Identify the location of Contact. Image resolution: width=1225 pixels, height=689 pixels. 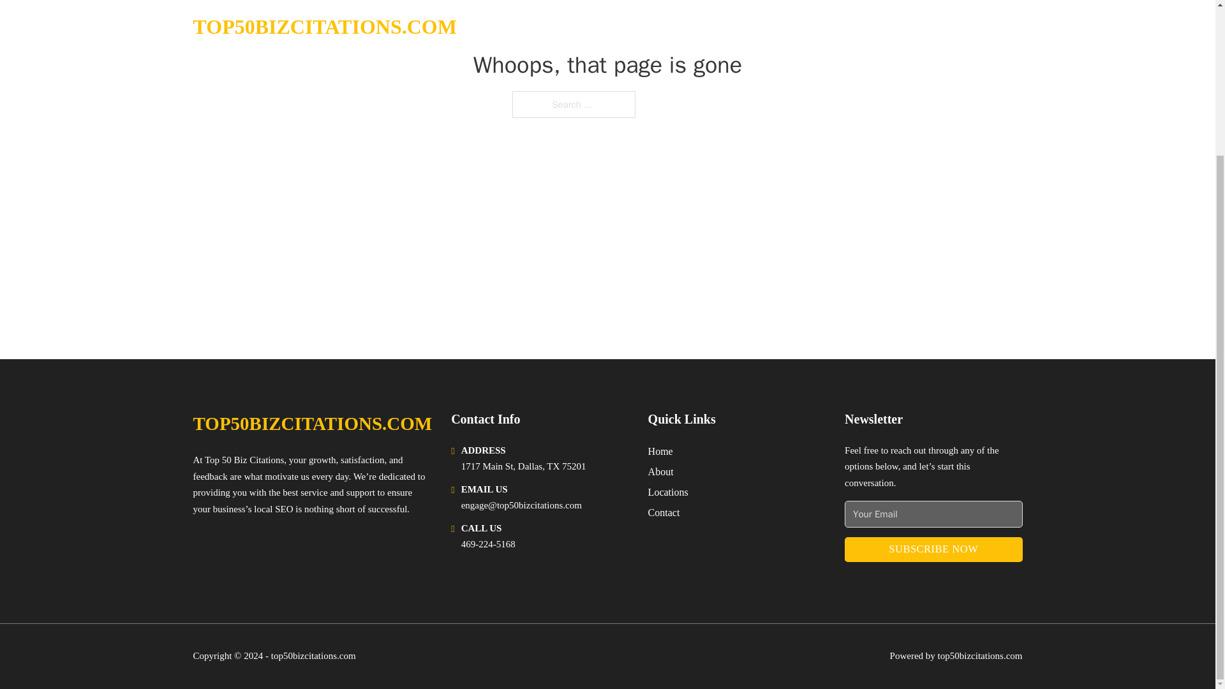
(664, 512).